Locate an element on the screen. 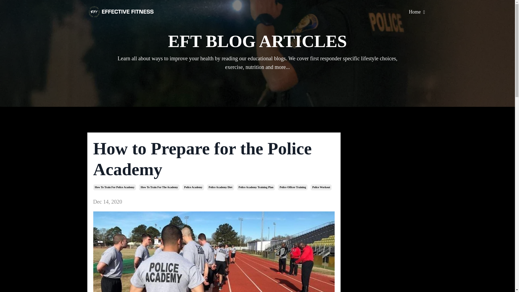 This screenshot has width=519, height=292. Police Academy Diet is located at coordinates (221, 187).